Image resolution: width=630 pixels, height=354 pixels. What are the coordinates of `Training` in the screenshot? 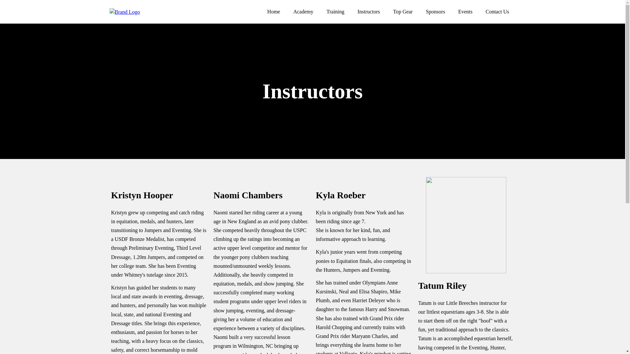 It's located at (335, 12).